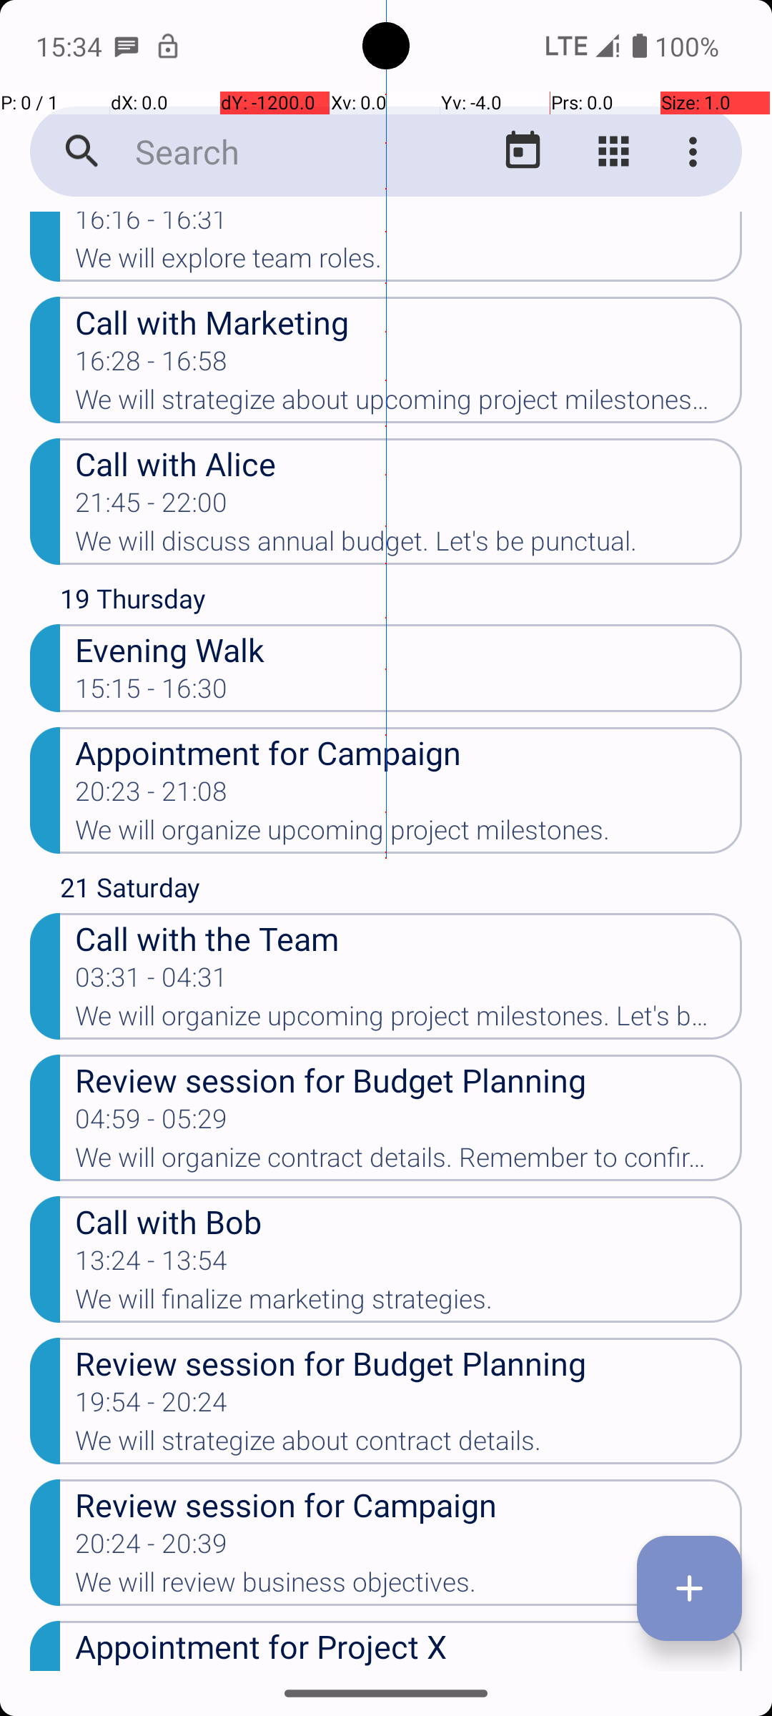  What do you see at coordinates (409, 262) in the screenshot?
I see `We will explore team roles.` at bounding box center [409, 262].